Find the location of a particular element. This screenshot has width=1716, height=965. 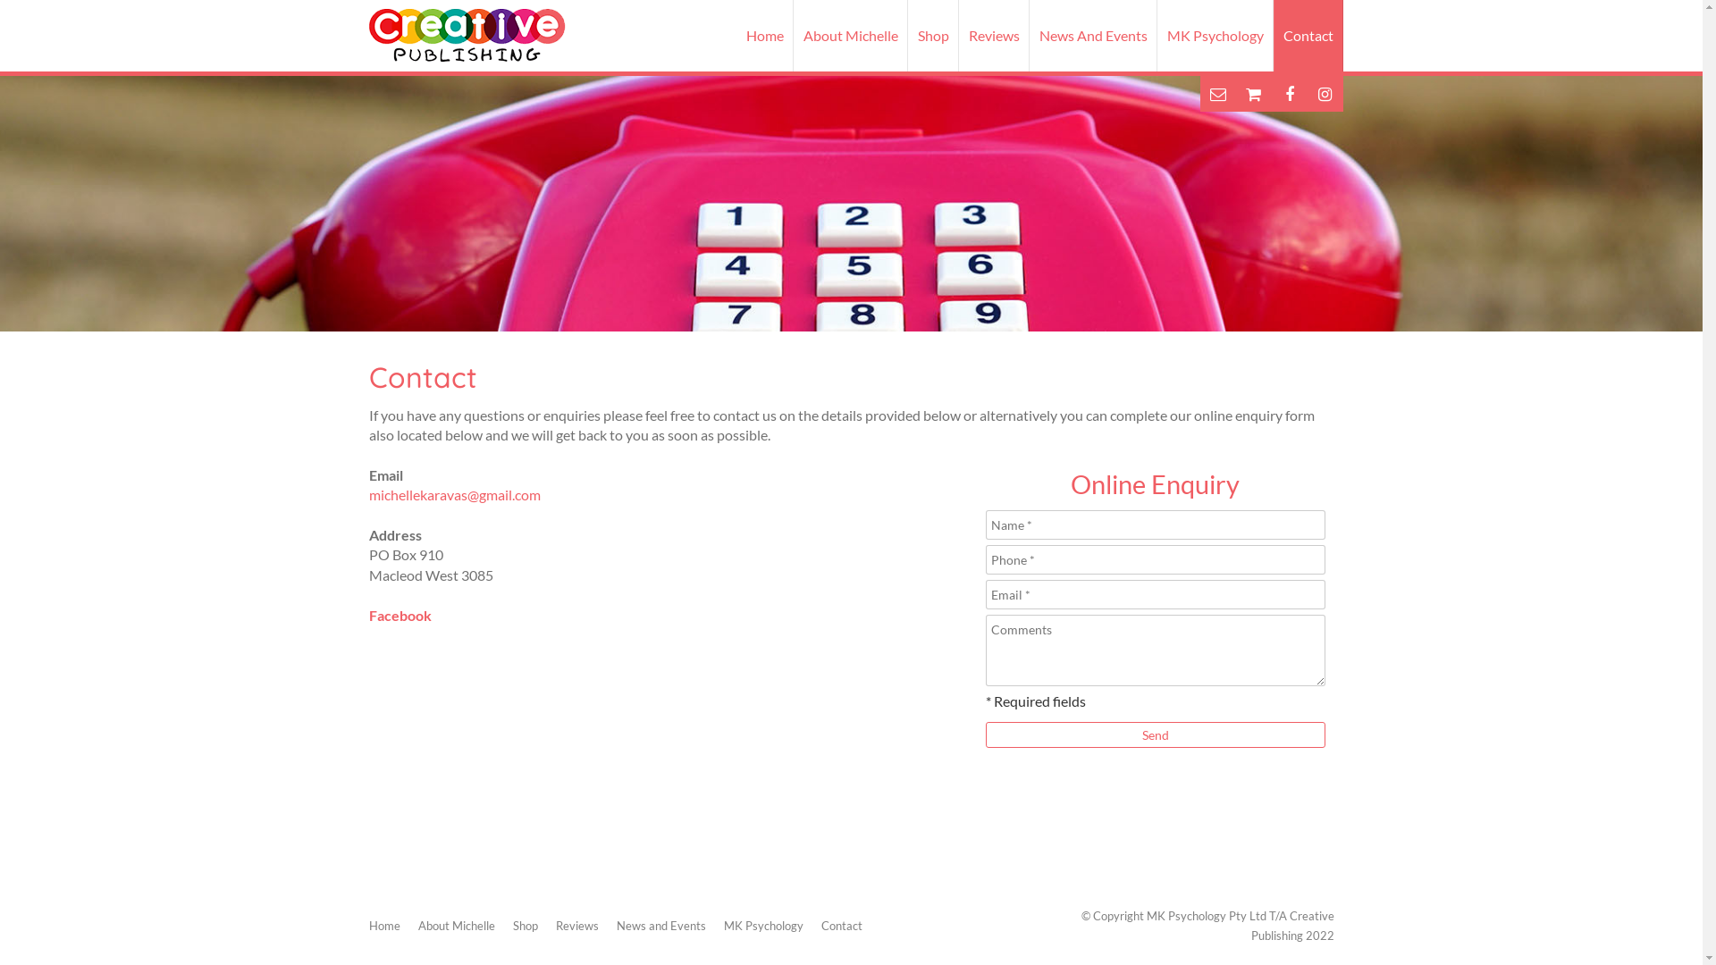

Home is located at coordinates (384, 926).